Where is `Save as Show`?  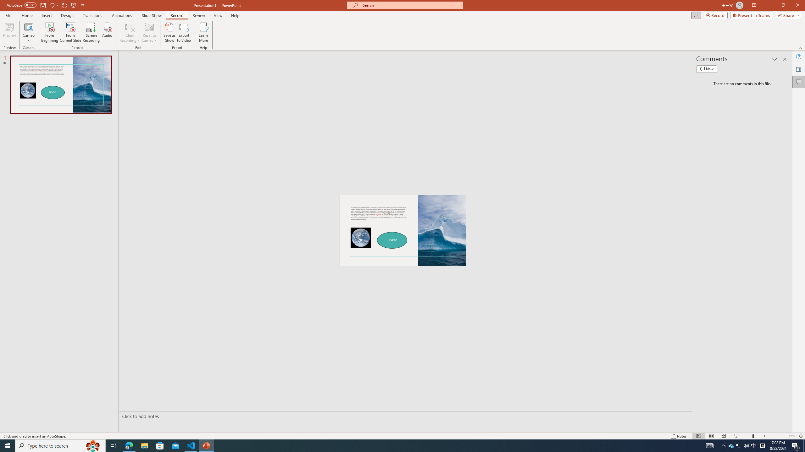
Save as Show is located at coordinates (169, 32).